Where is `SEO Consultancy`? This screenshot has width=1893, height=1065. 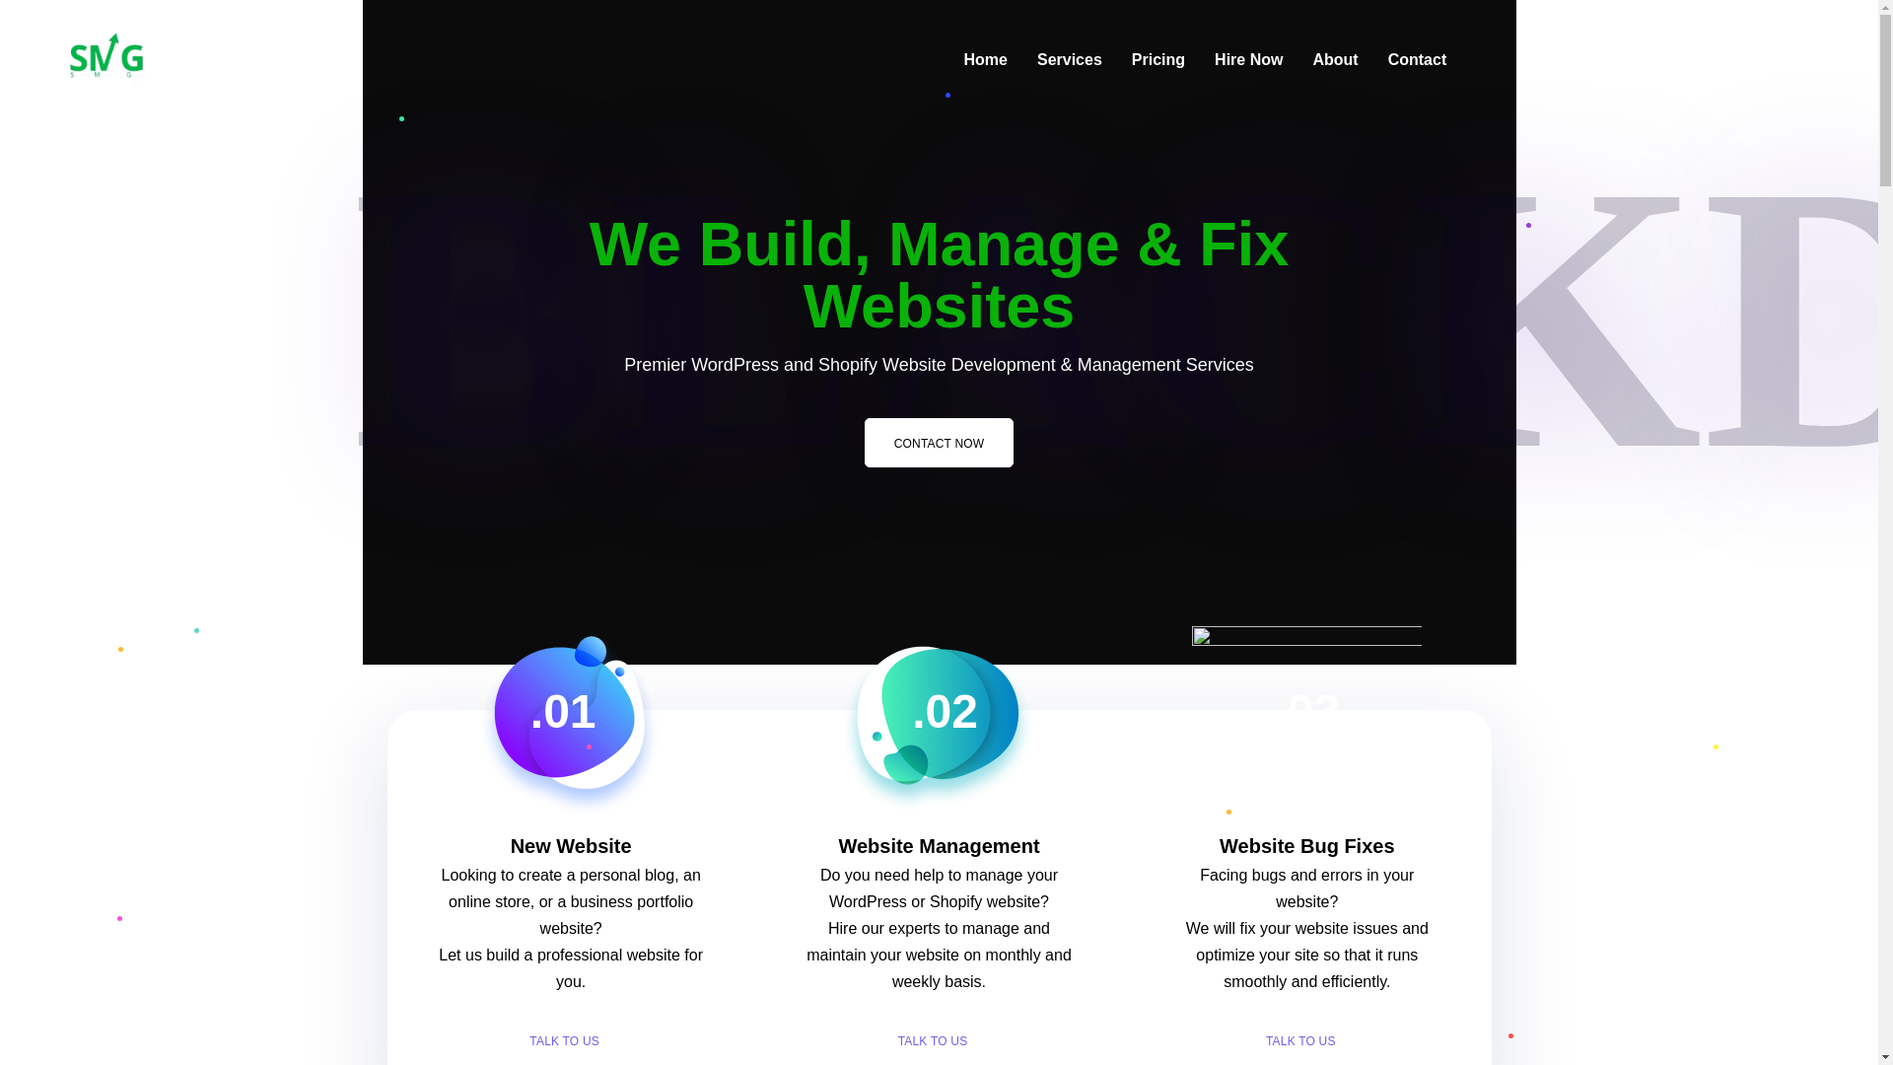 SEO Consultancy is located at coordinates (570, 740).